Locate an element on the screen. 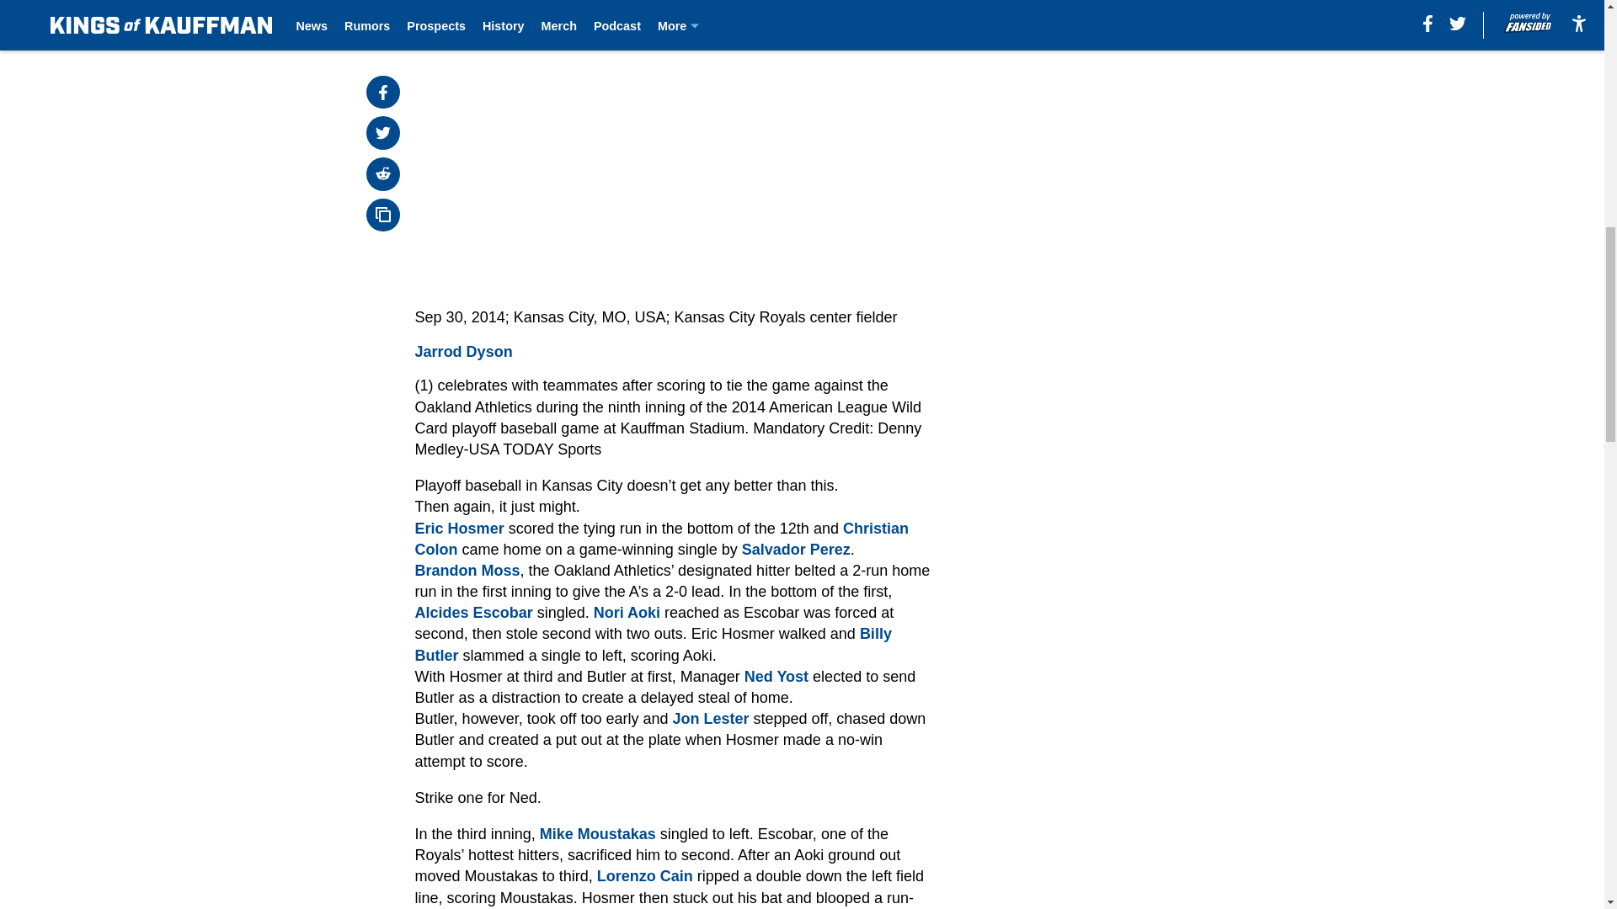  Brandon Moss is located at coordinates (468, 571).